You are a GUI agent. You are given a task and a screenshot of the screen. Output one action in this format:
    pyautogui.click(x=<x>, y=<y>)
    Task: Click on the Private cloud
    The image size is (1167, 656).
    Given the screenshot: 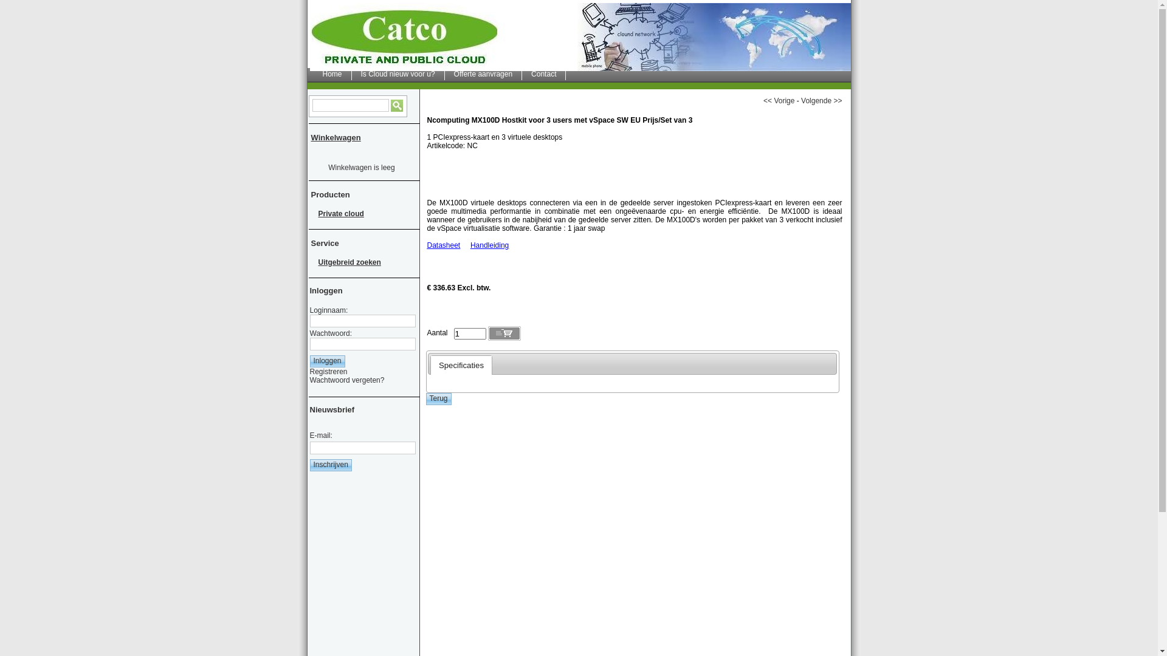 What is the action you would take?
    pyautogui.click(x=361, y=214)
    